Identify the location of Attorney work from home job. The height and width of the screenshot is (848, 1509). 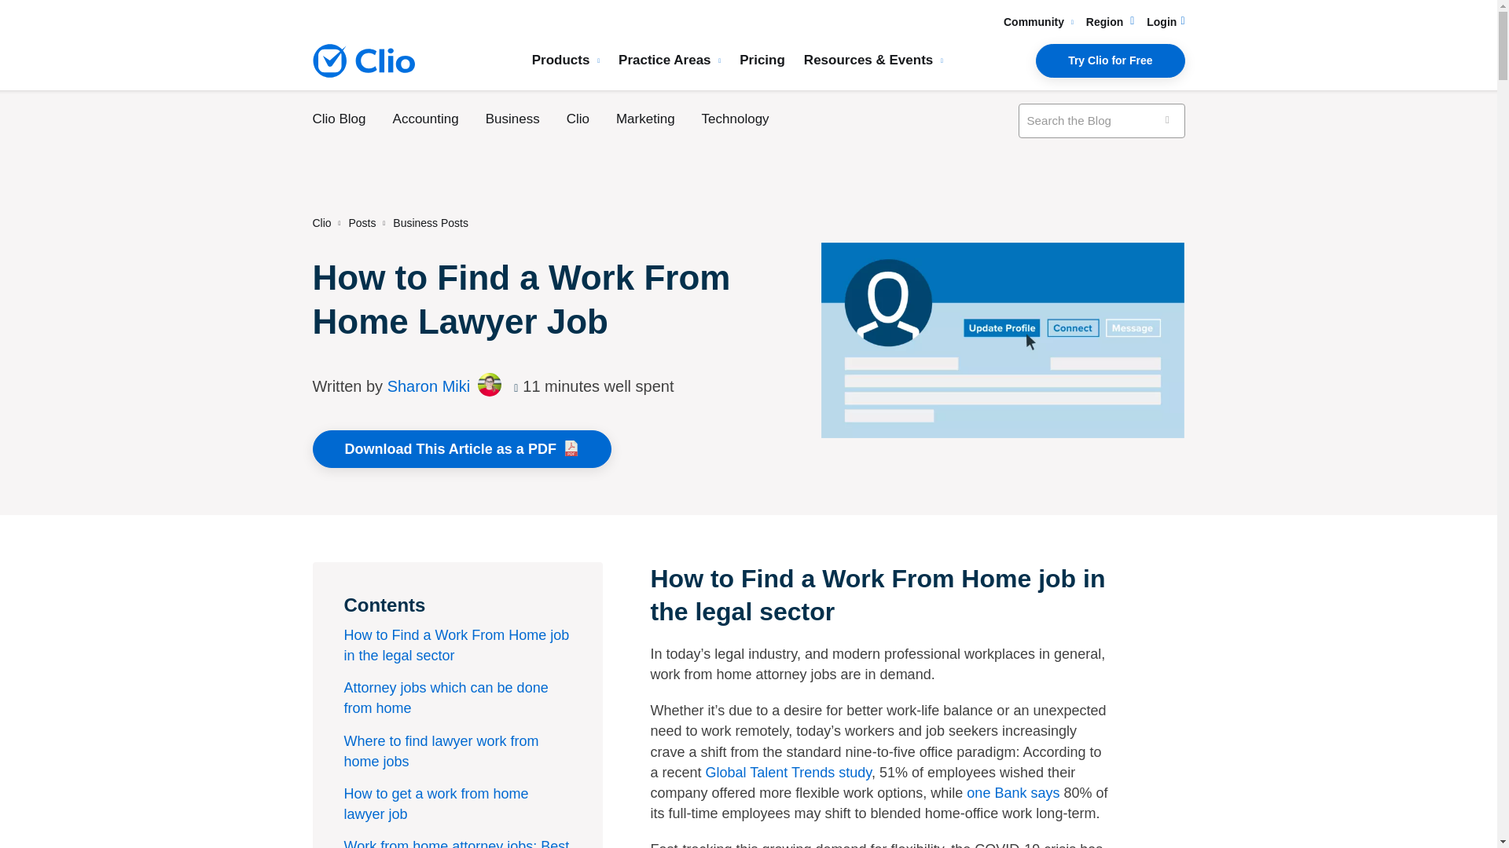
(1003, 340).